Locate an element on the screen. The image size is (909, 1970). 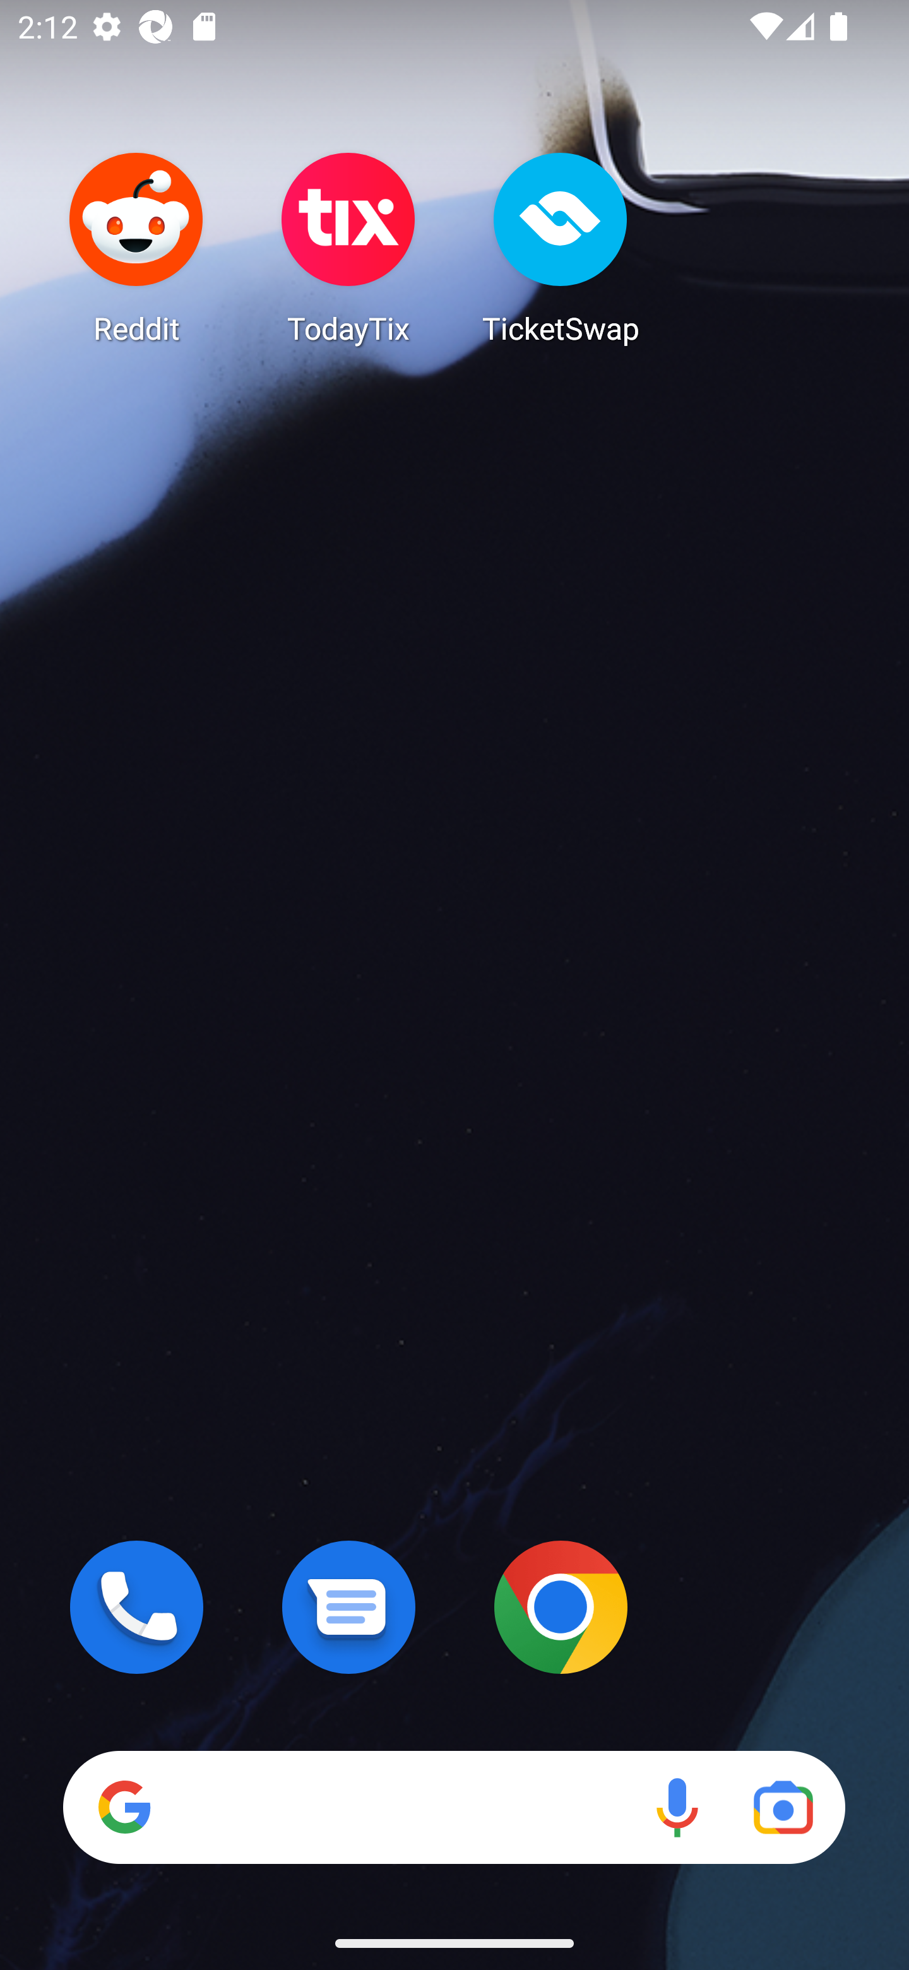
Chrome is located at coordinates (561, 1607).